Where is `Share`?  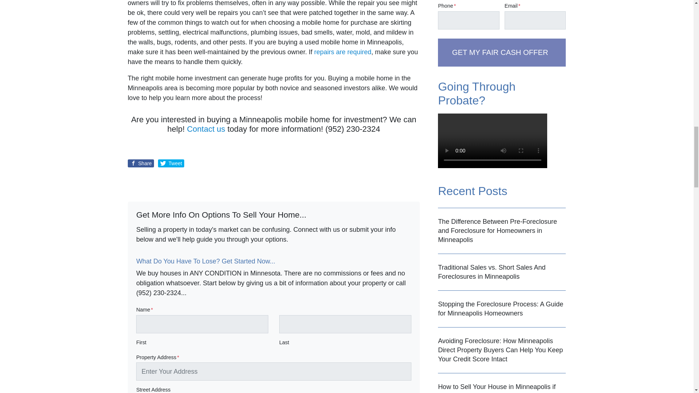 Share is located at coordinates (141, 163).